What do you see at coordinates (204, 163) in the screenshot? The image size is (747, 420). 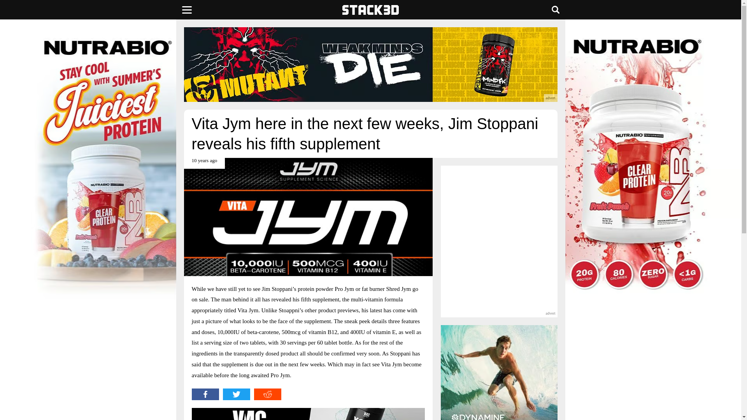 I see `April 8th 2014` at bounding box center [204, 163].